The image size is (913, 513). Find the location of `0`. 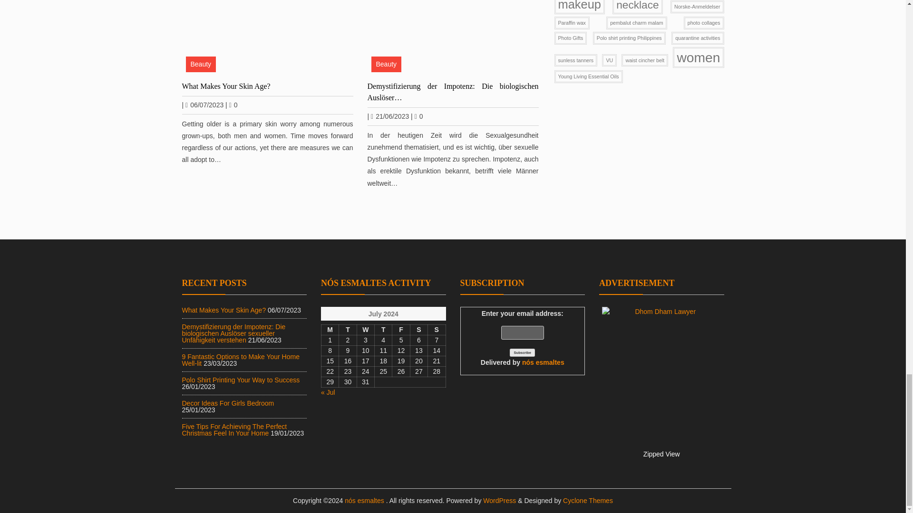

0 is located at coordinates (233, 104).